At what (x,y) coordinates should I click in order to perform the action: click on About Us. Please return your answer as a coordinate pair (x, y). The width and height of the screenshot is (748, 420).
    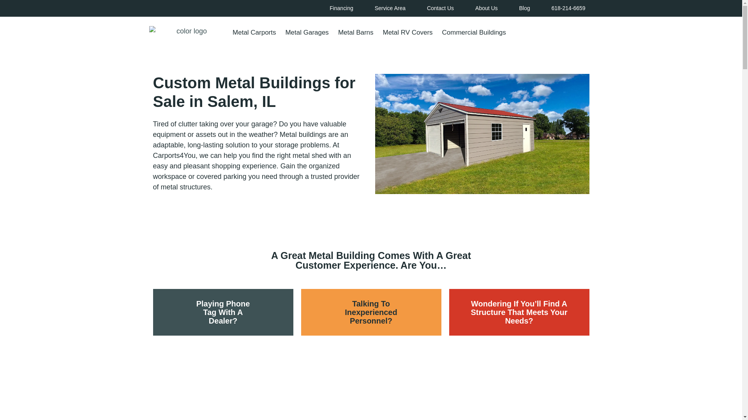
    Looking at the image, I should click on (486, 9).